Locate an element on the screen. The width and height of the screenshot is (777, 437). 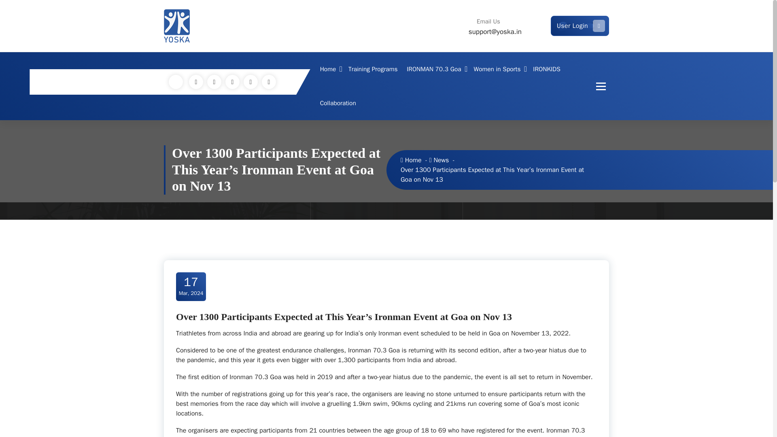
Home is located at coordinates (329, 69).